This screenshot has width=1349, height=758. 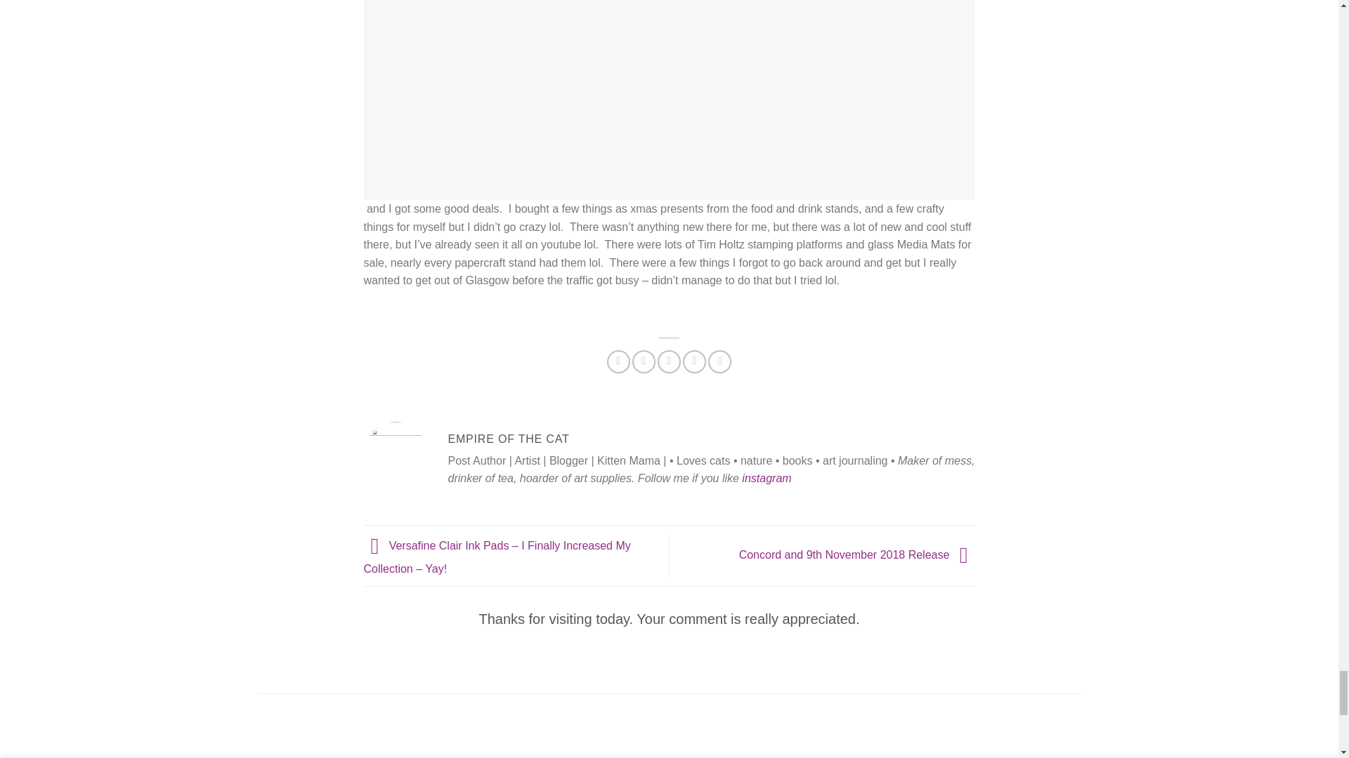 I want to click on Share on Twitter, so click(x=644, y=361).